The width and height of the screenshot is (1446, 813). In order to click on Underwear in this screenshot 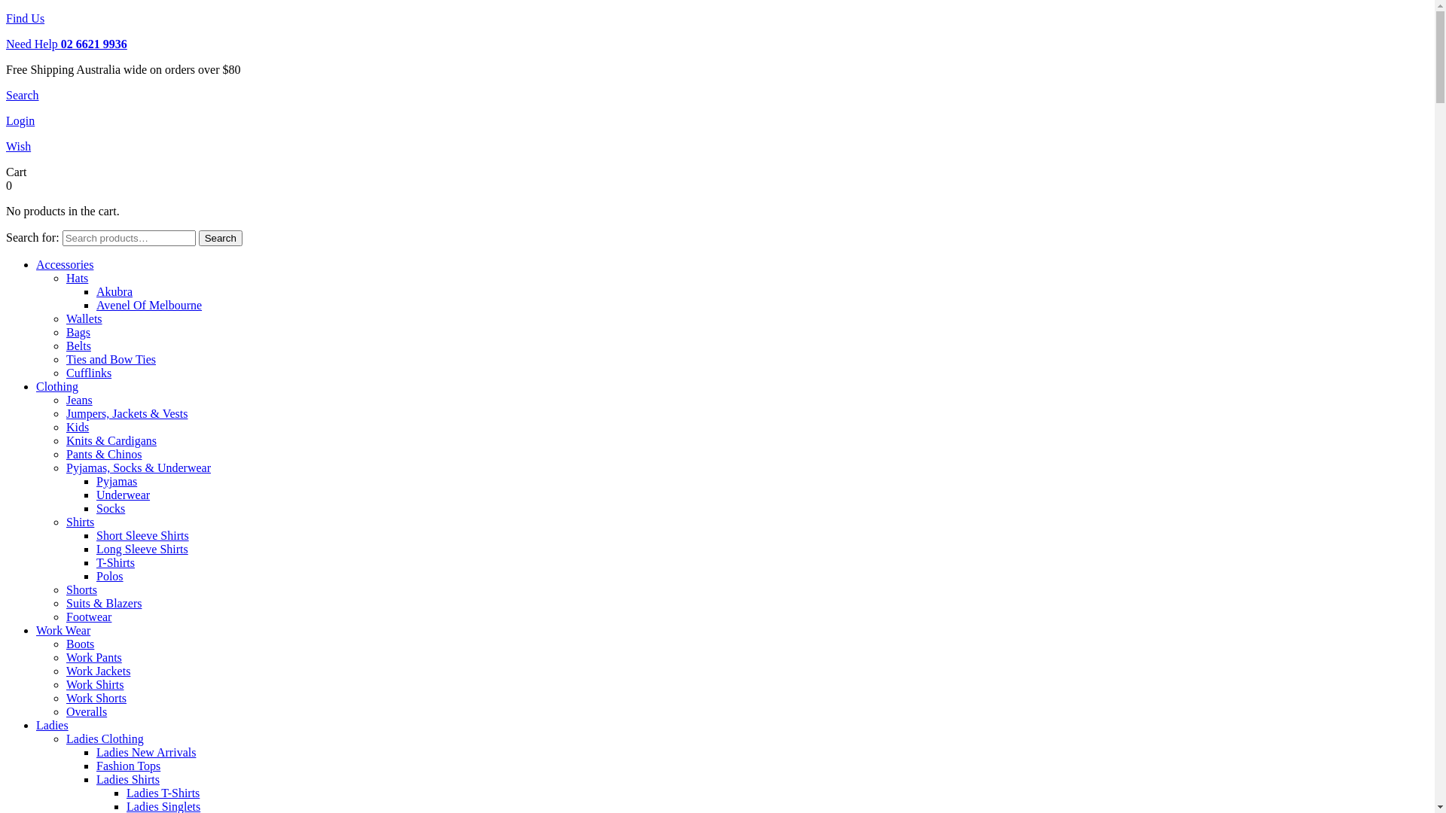, I will do `click(124, 495)`.